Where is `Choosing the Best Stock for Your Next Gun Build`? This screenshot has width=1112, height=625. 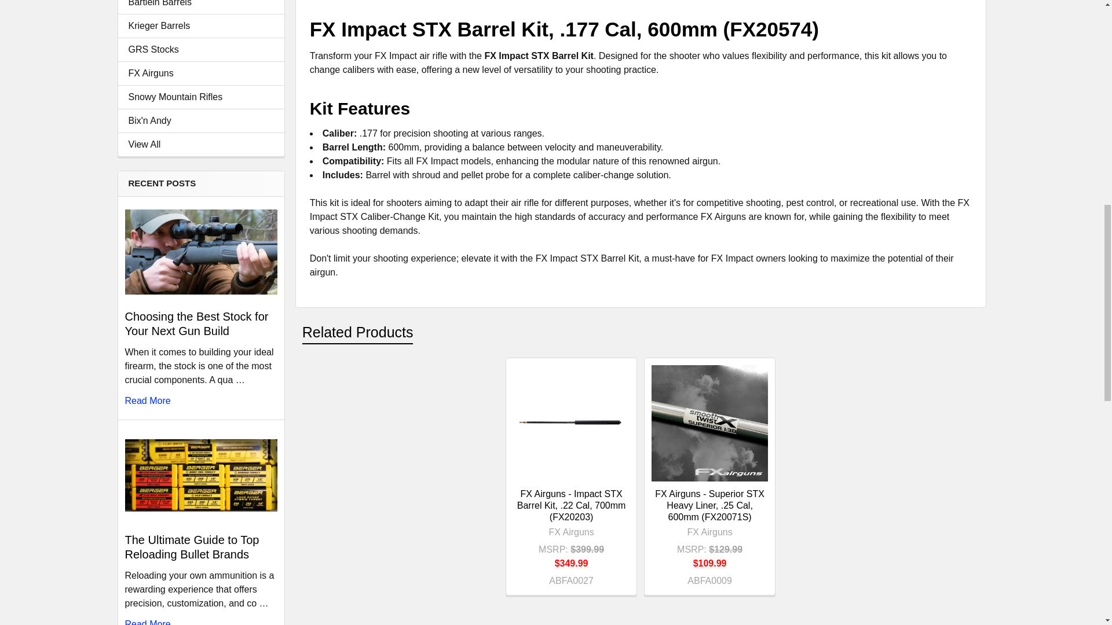 Choosing the Best Stock for Your Next Gun Build is located at coordinates (200, 251).